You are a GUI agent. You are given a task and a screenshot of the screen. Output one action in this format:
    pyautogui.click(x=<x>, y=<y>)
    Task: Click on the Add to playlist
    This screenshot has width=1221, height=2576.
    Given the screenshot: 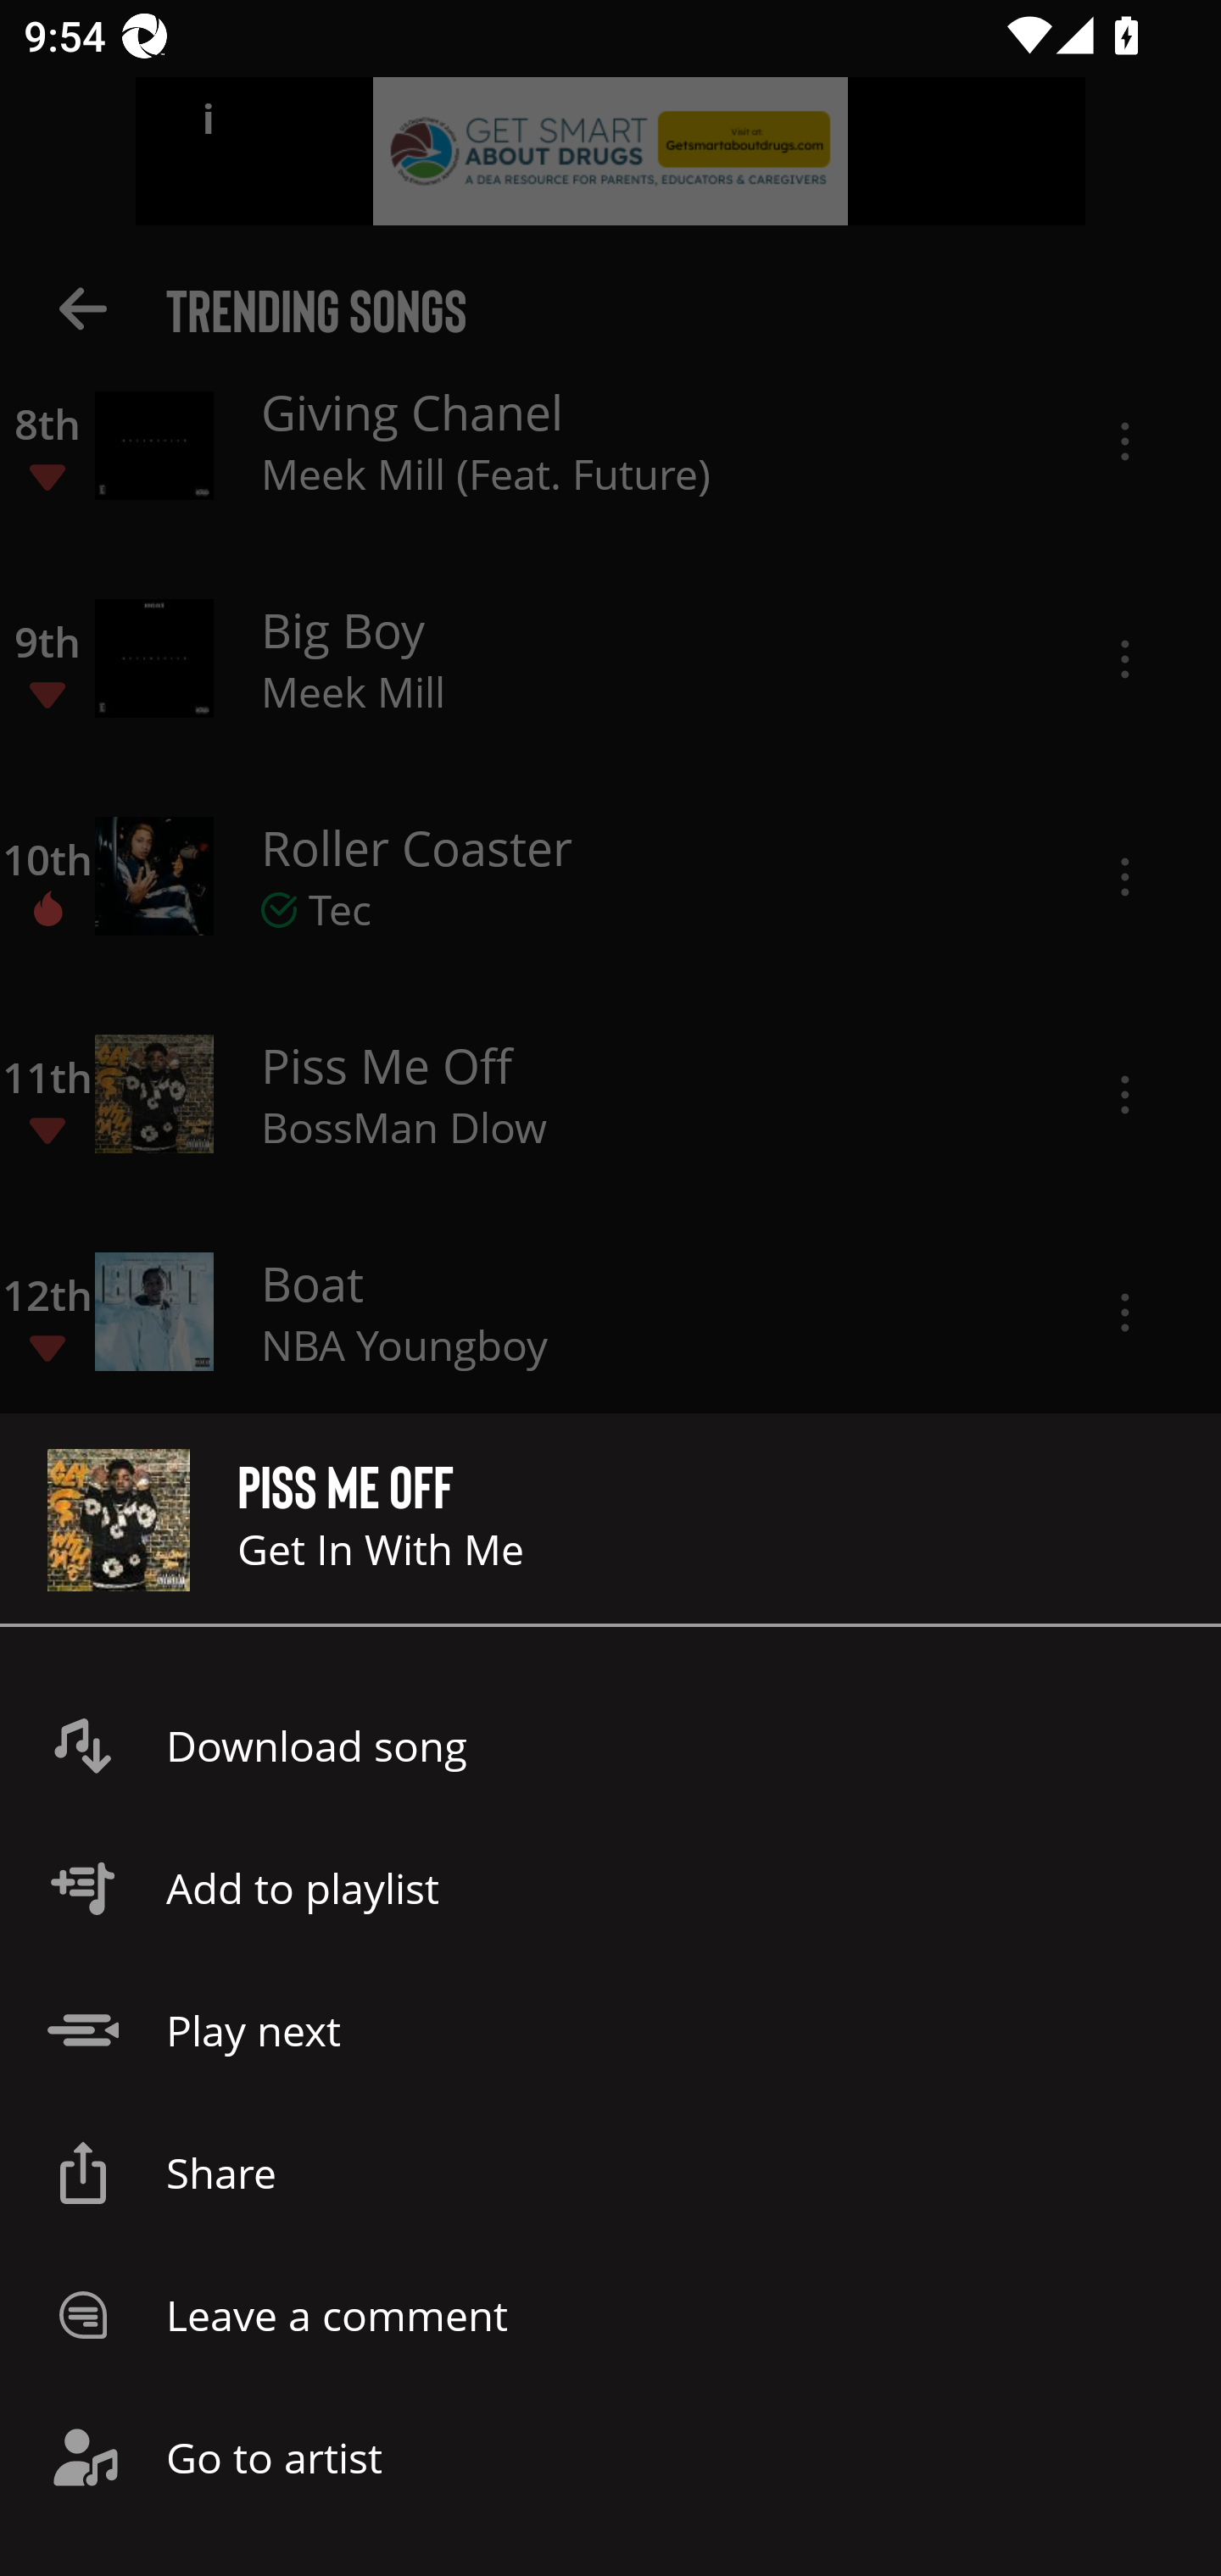 What is the action you would take?
    pyautogui.click(x=610, y=1888)
    